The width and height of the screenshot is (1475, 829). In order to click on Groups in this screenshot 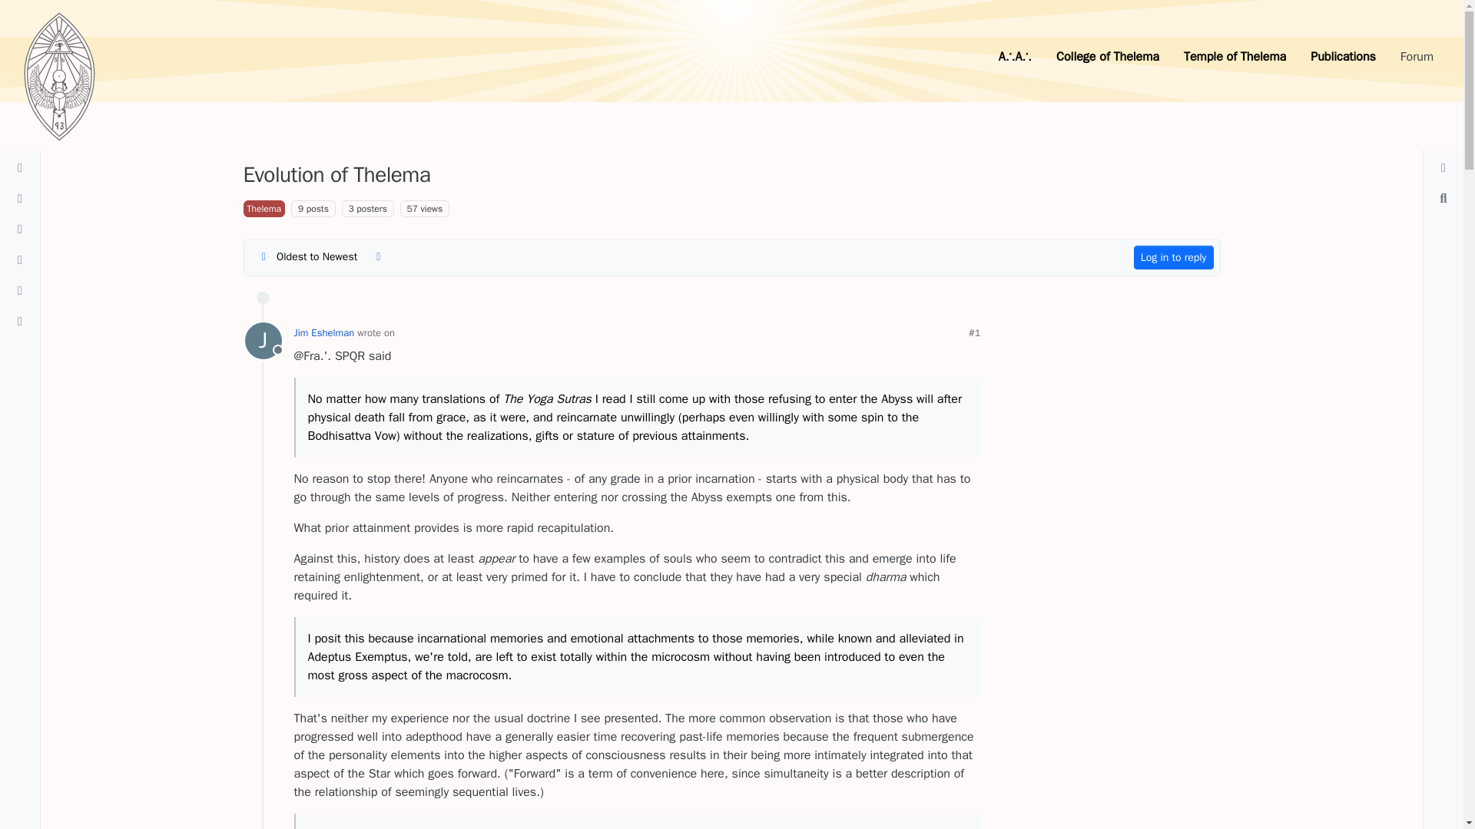, I will do `click(20, 321)`.